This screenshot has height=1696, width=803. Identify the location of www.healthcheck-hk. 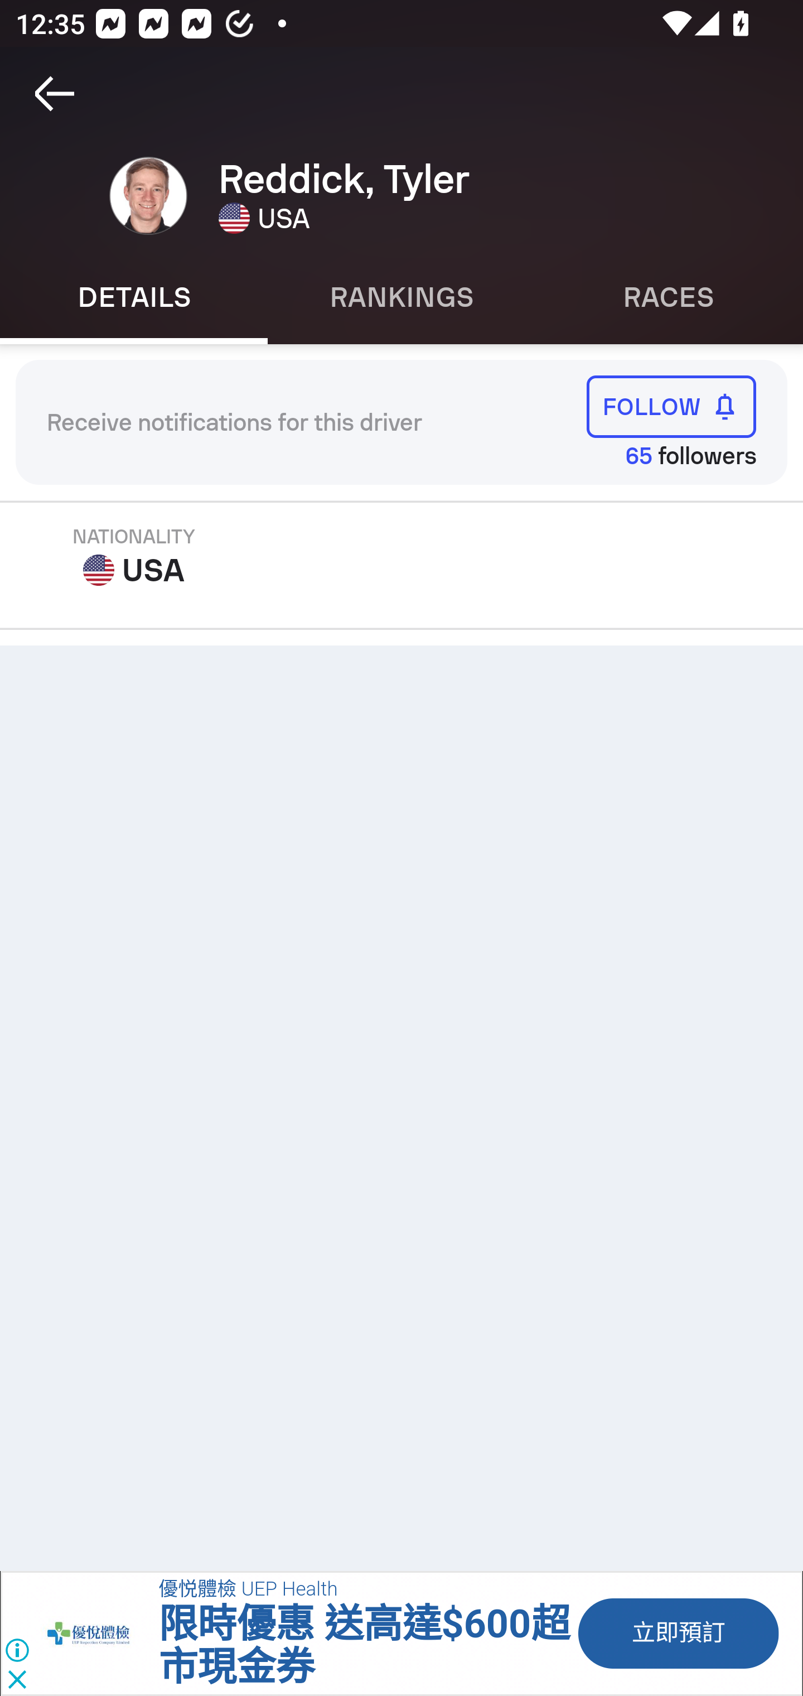
(100, 1633).